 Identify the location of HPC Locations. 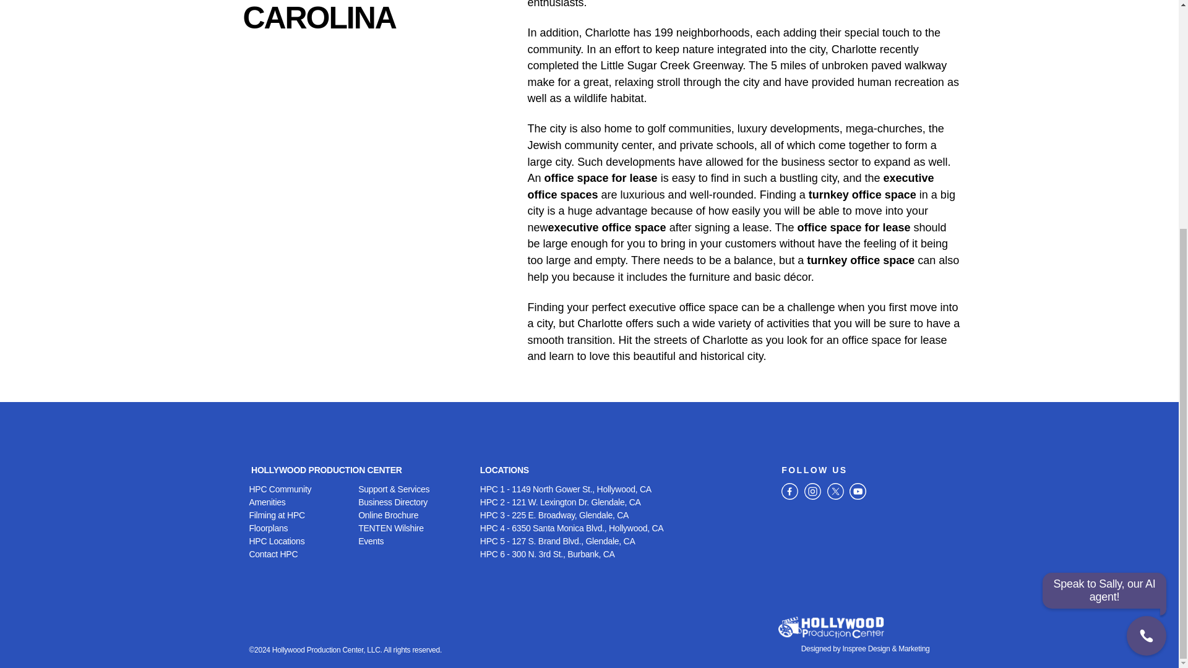
(303, 541).